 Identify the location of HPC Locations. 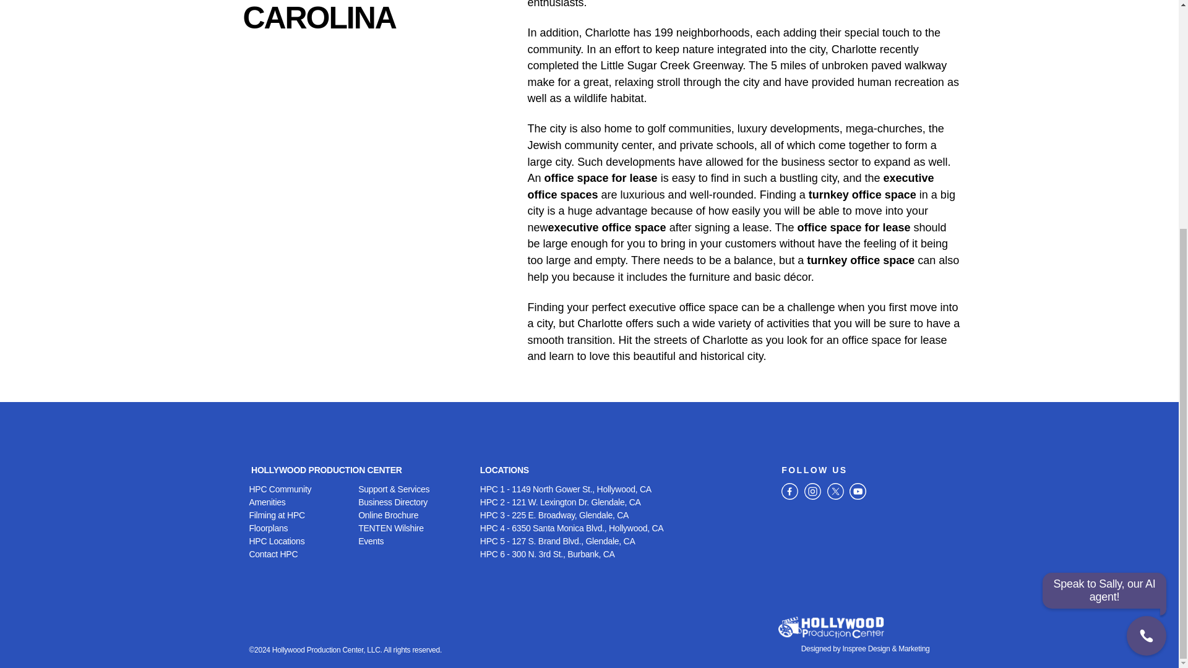
(303, 541).